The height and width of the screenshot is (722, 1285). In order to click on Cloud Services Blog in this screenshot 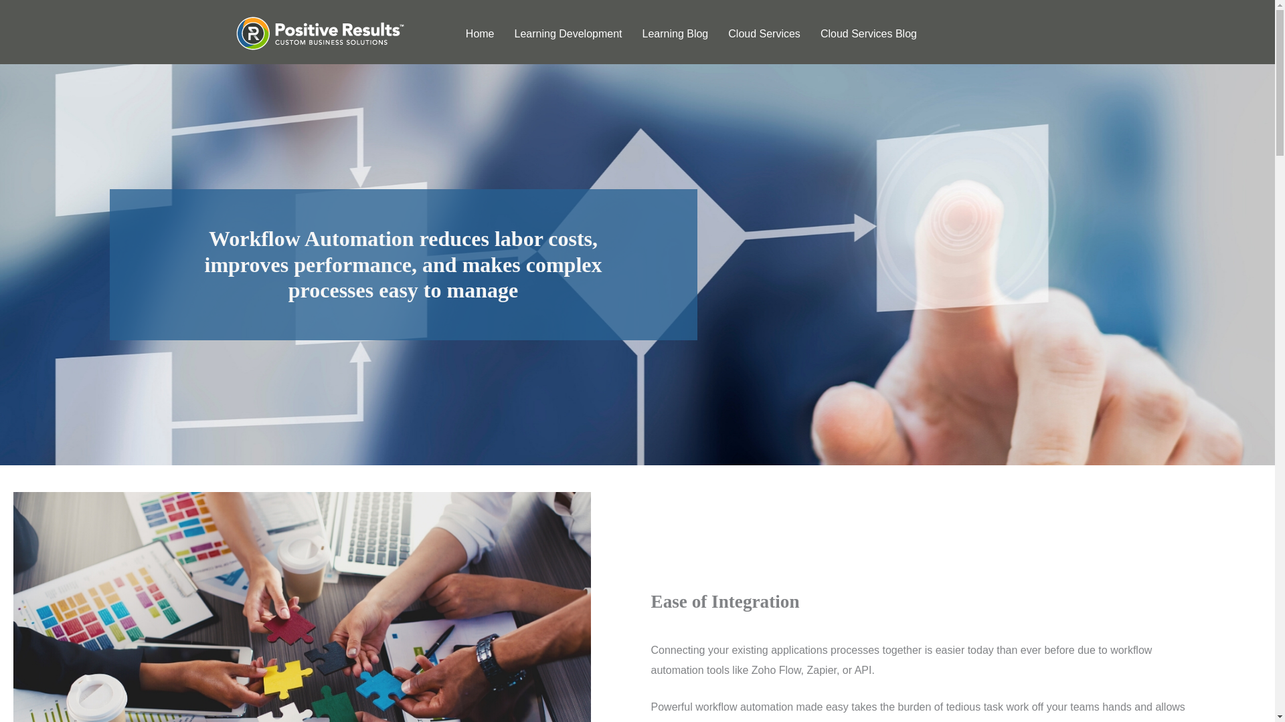, I will do `click(869, 33)`.